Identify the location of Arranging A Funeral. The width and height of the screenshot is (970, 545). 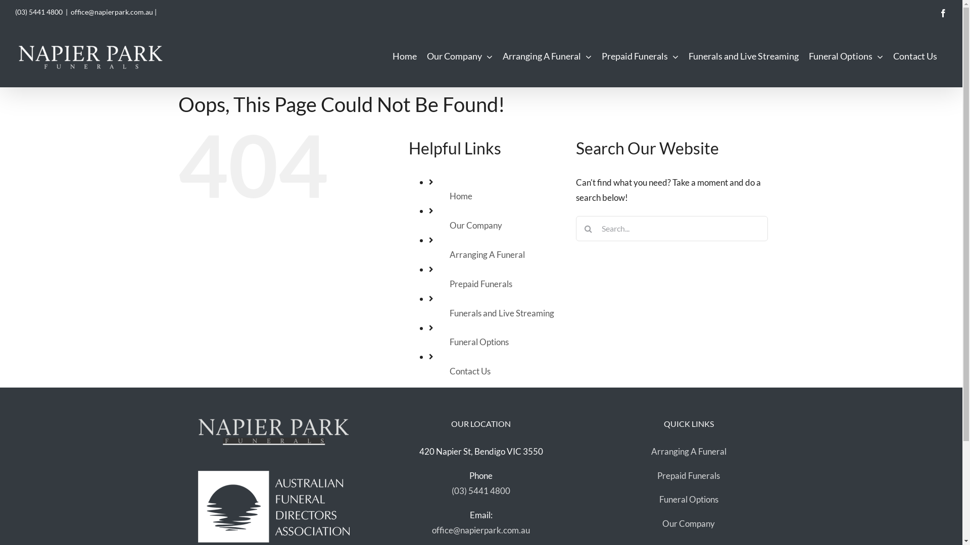
(689, 451).